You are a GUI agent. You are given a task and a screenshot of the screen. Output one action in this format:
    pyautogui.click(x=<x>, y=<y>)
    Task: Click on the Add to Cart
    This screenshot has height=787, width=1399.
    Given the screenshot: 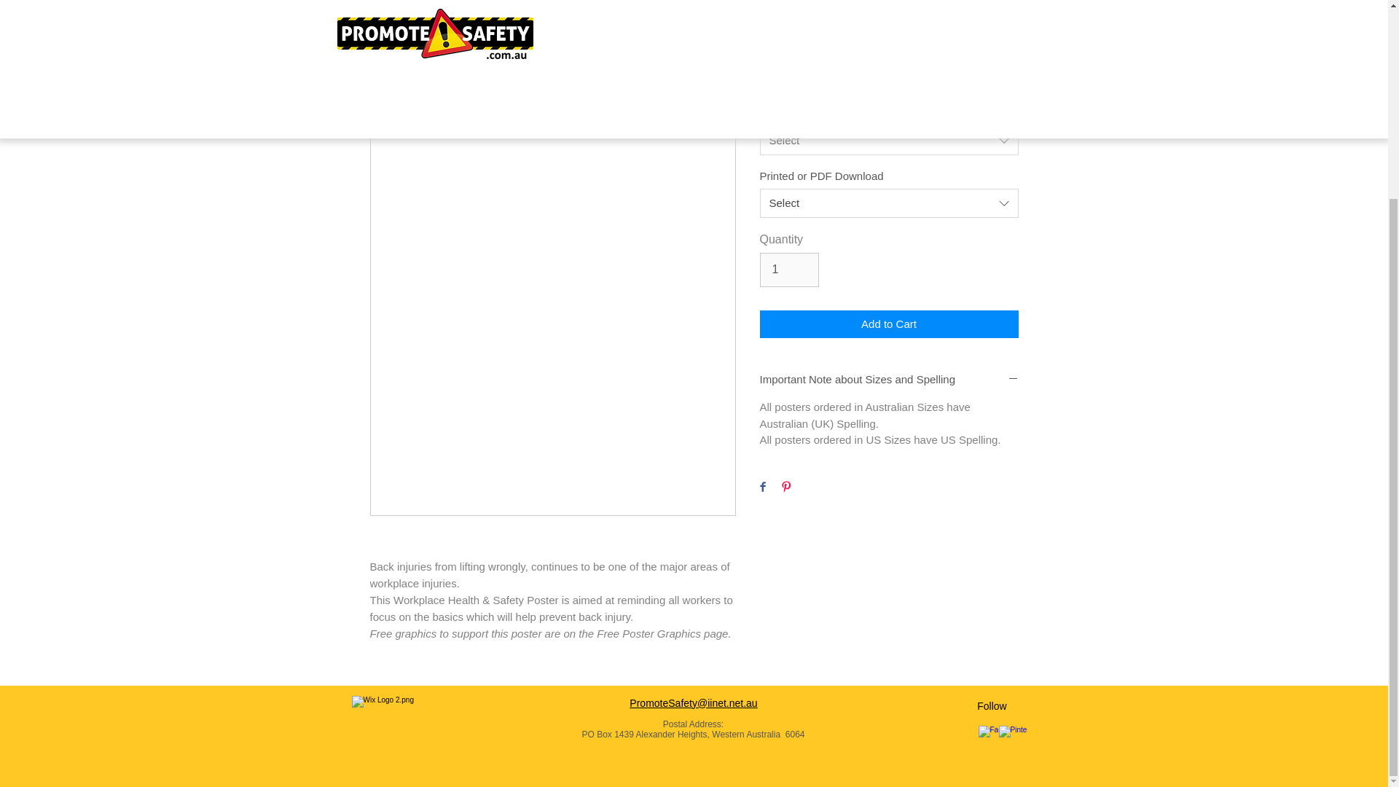 What is the action you would take?
    pyautogui.click(x=889, y=324)
    